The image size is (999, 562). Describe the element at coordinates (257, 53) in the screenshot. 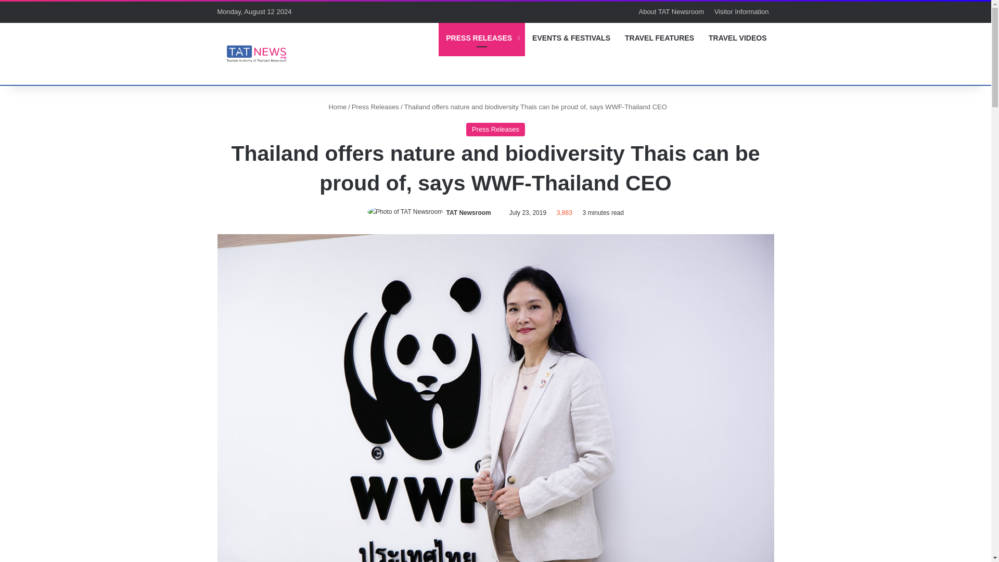

I see `TAT Newsroom` at that location.